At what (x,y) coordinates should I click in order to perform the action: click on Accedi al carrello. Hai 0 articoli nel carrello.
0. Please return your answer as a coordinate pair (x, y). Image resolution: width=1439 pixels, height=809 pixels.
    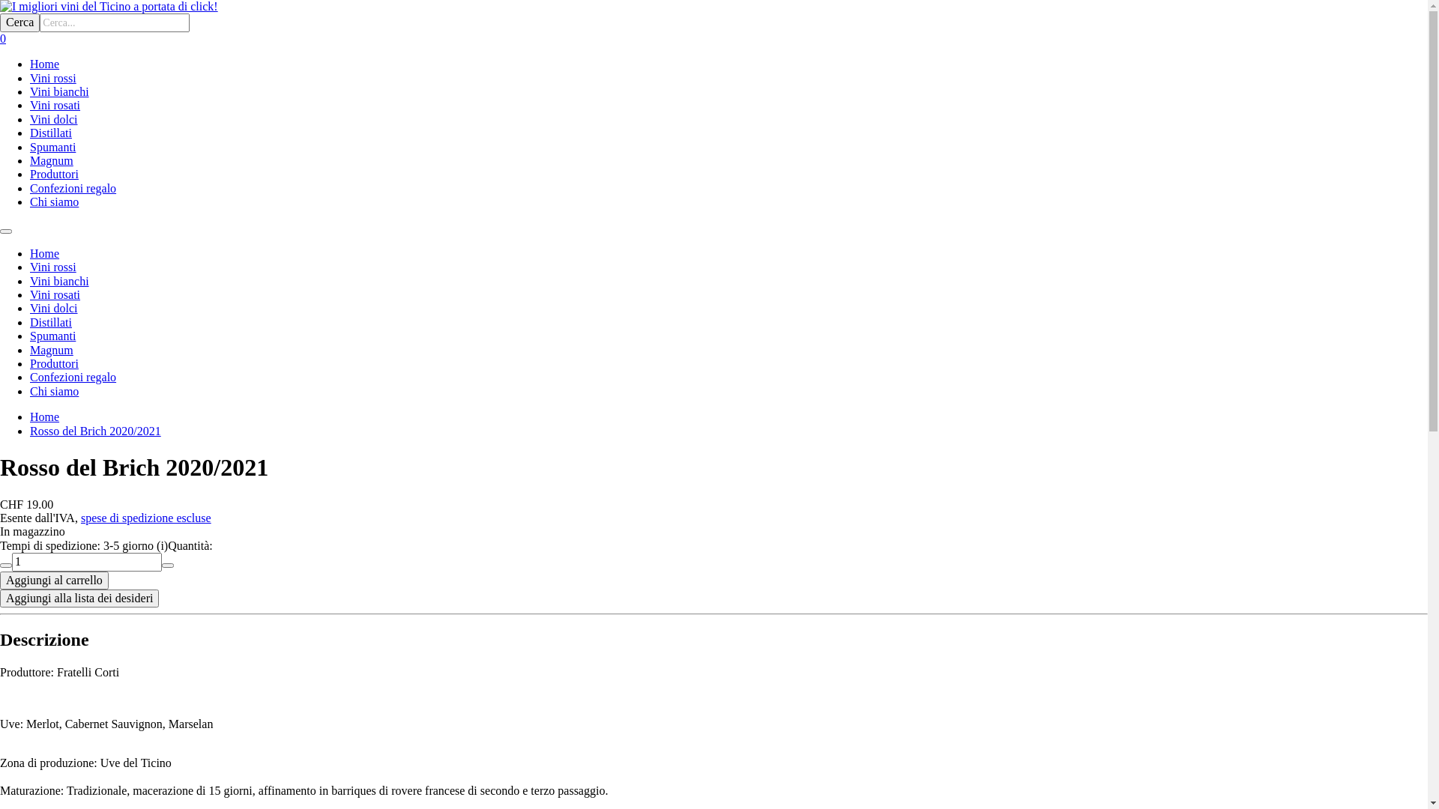
    Looking at the image, I should click on (3, 39).